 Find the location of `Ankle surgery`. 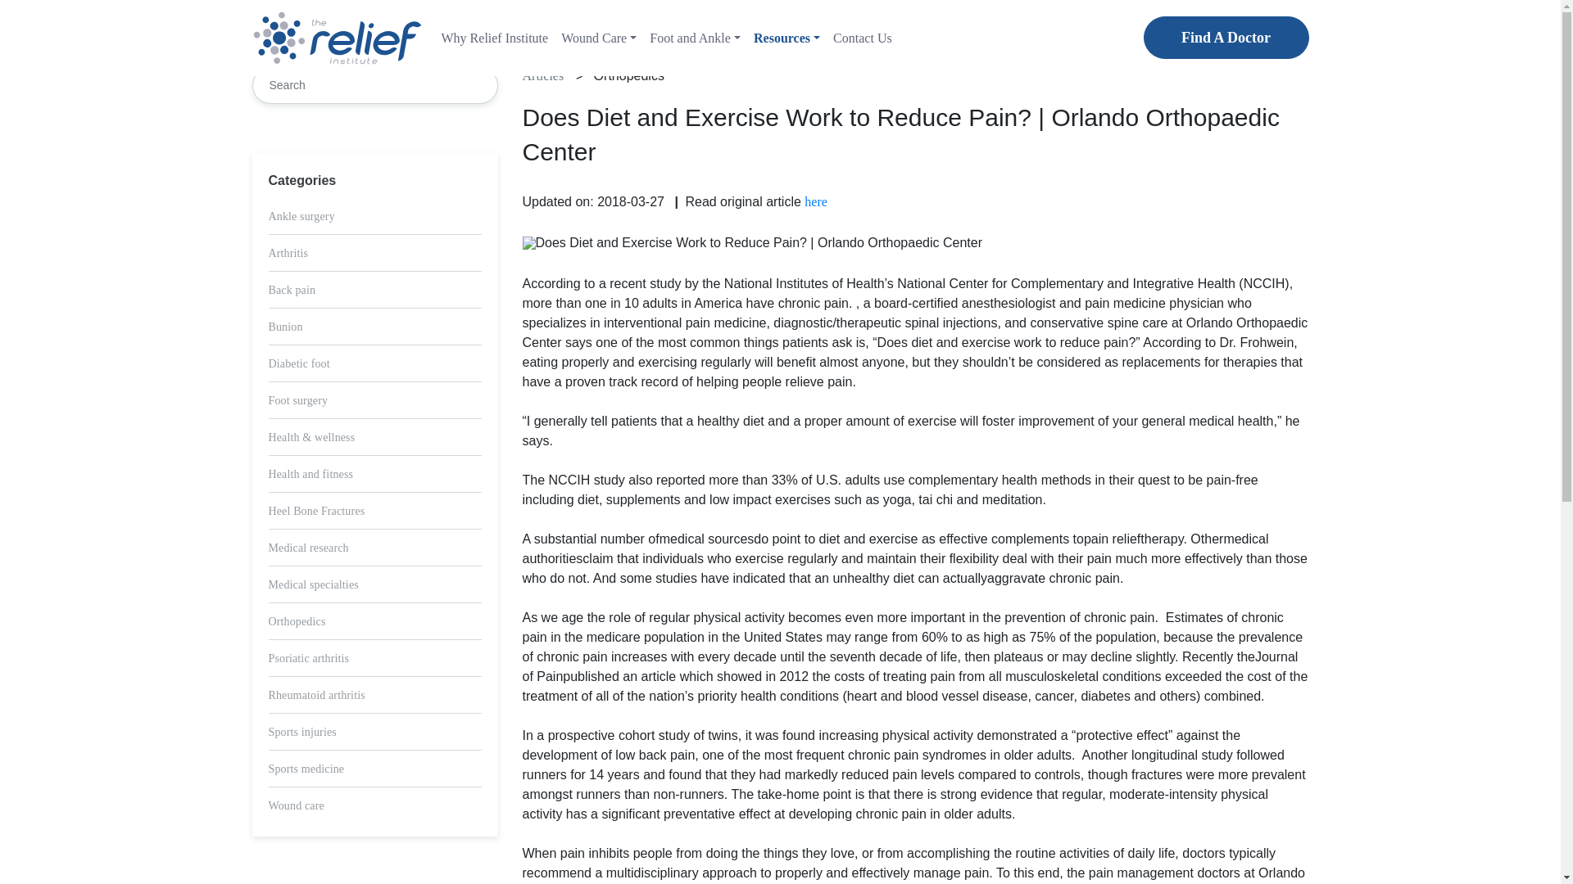

Ankle surgery is located at coordinates (301, 216).